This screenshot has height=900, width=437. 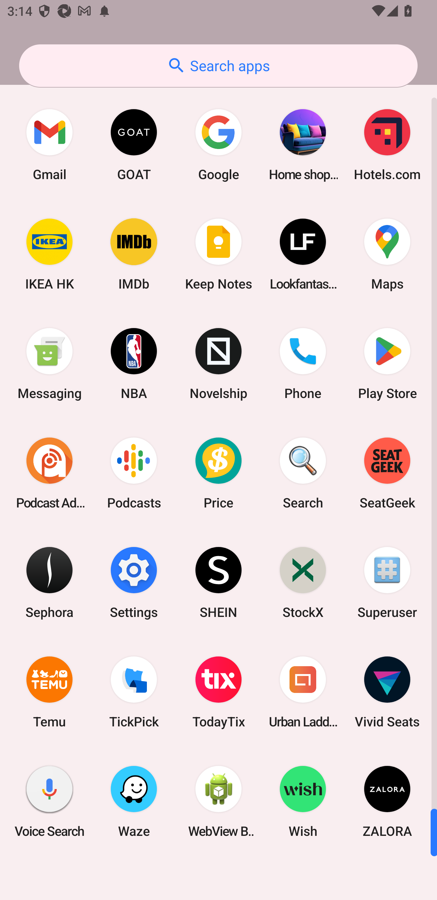 I want to click on IMDb, so click(x=134, y=254).